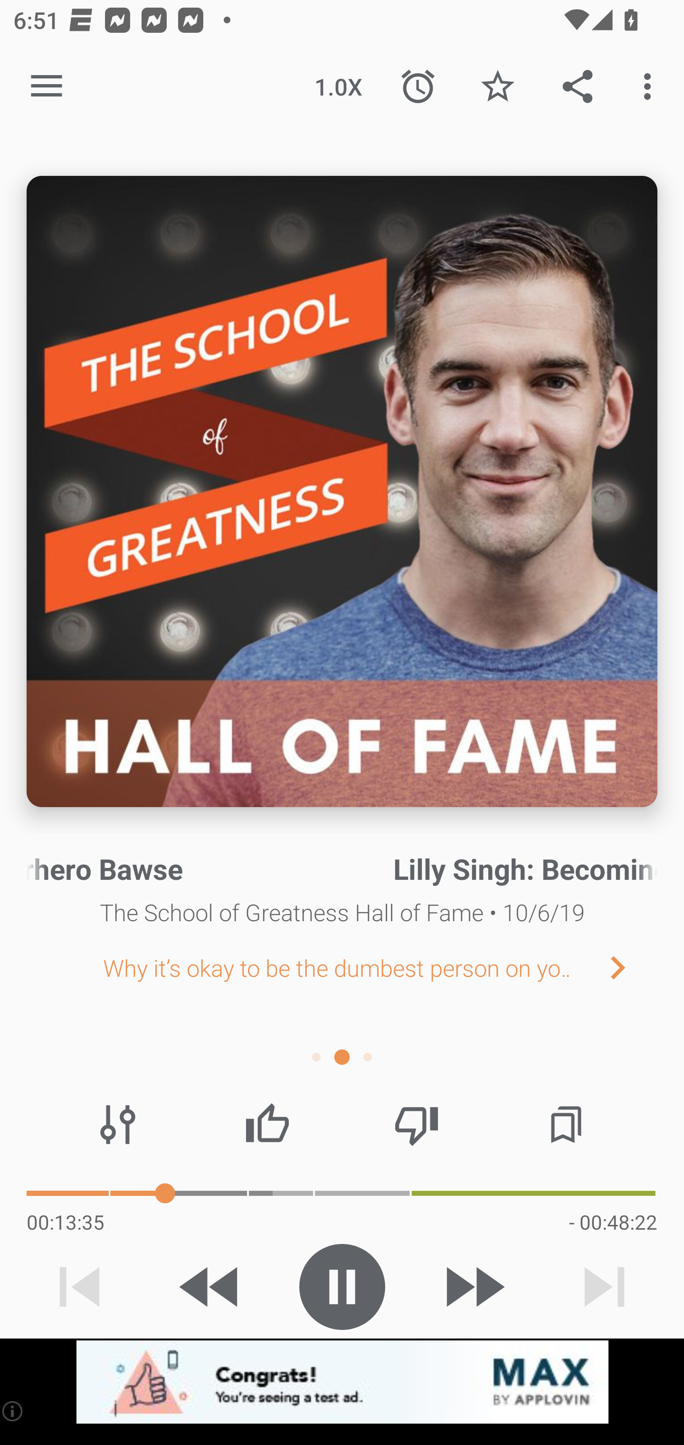 The height and width of the screenshot is (1445, 684). What do you see at coordinates (342, 1383) in the screenshot?
I see `app-monetization` at bounding box center [342, 1383].